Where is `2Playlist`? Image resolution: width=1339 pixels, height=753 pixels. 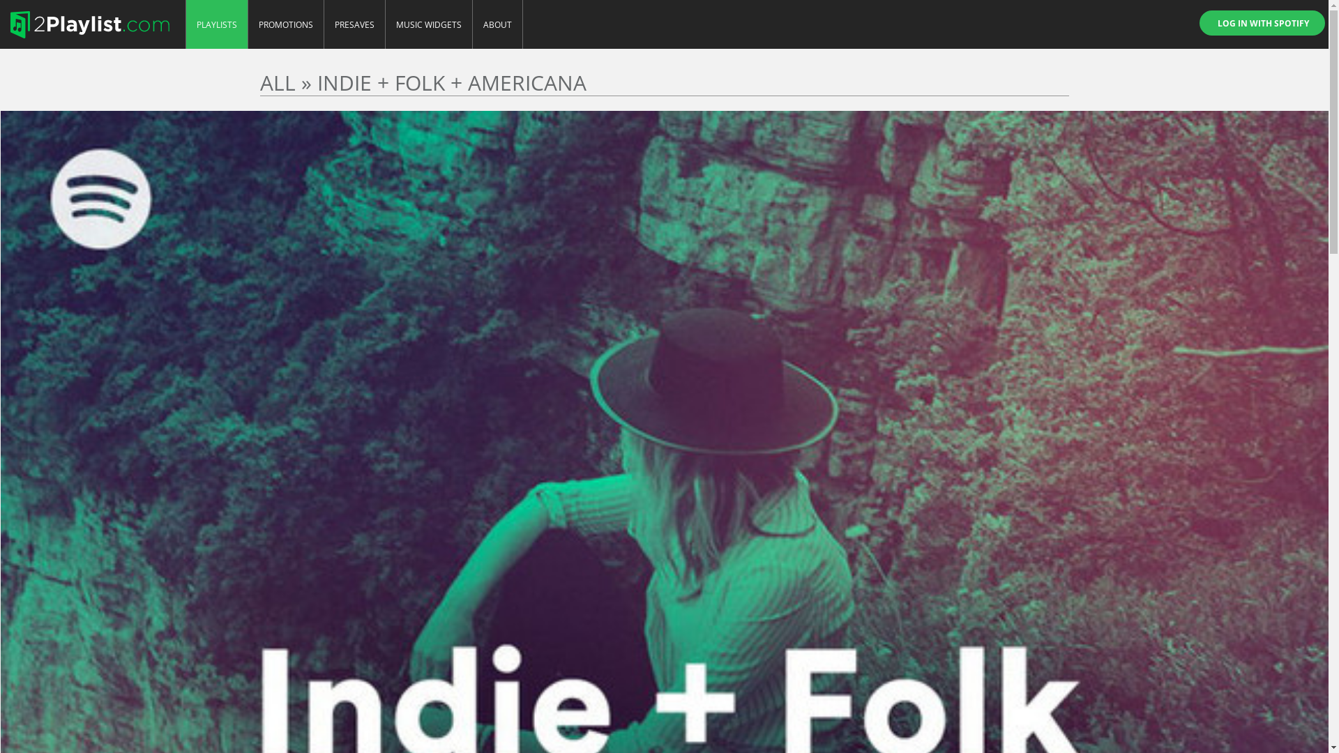
2Playlist is located at coordinates (89, 25).